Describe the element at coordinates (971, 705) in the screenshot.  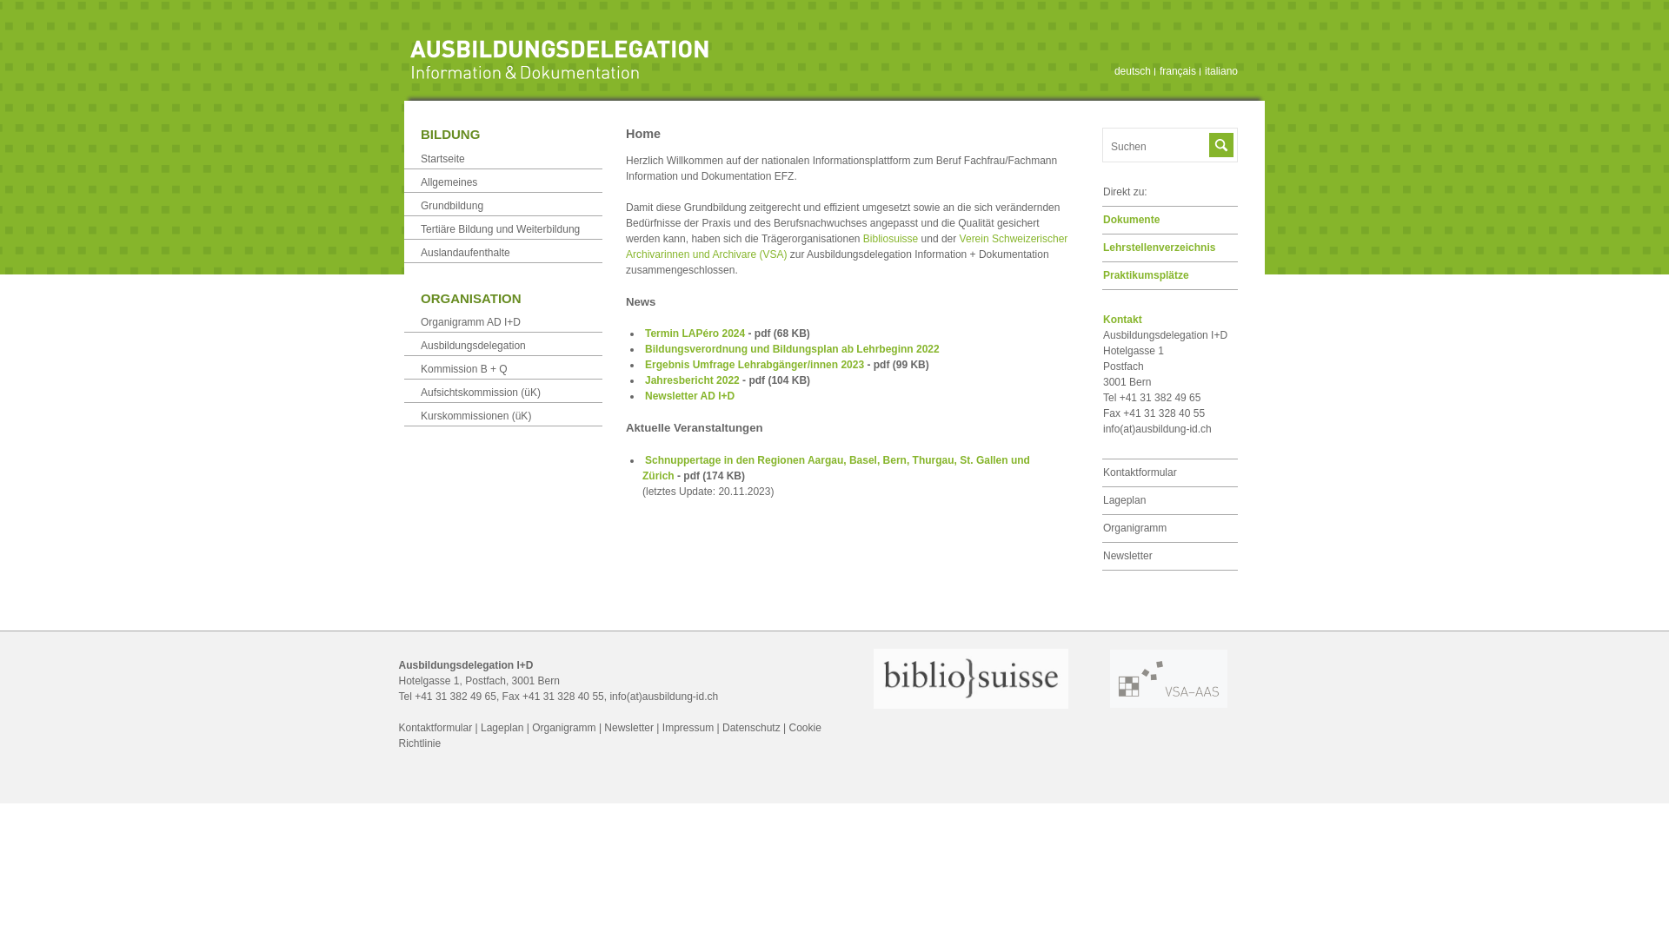
I see `Bibliothek Information Schweiz` at that location.